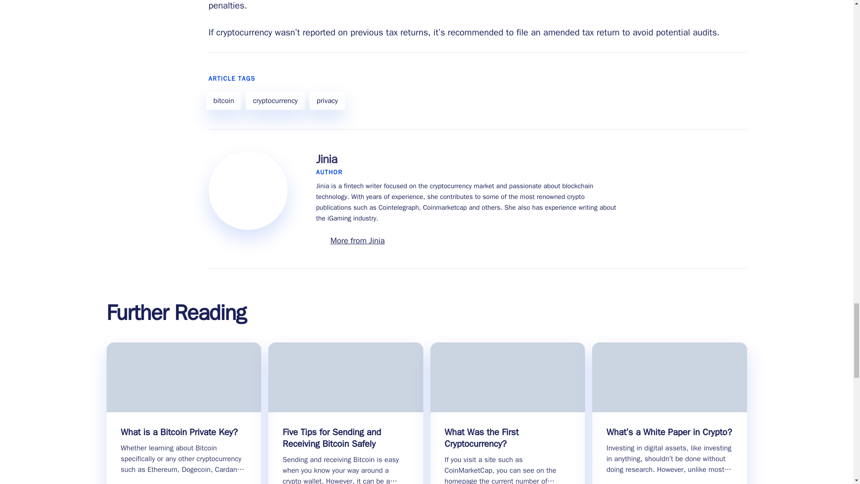  I want to click on What Was the First Cryptocurrency?, so click(507, 438).